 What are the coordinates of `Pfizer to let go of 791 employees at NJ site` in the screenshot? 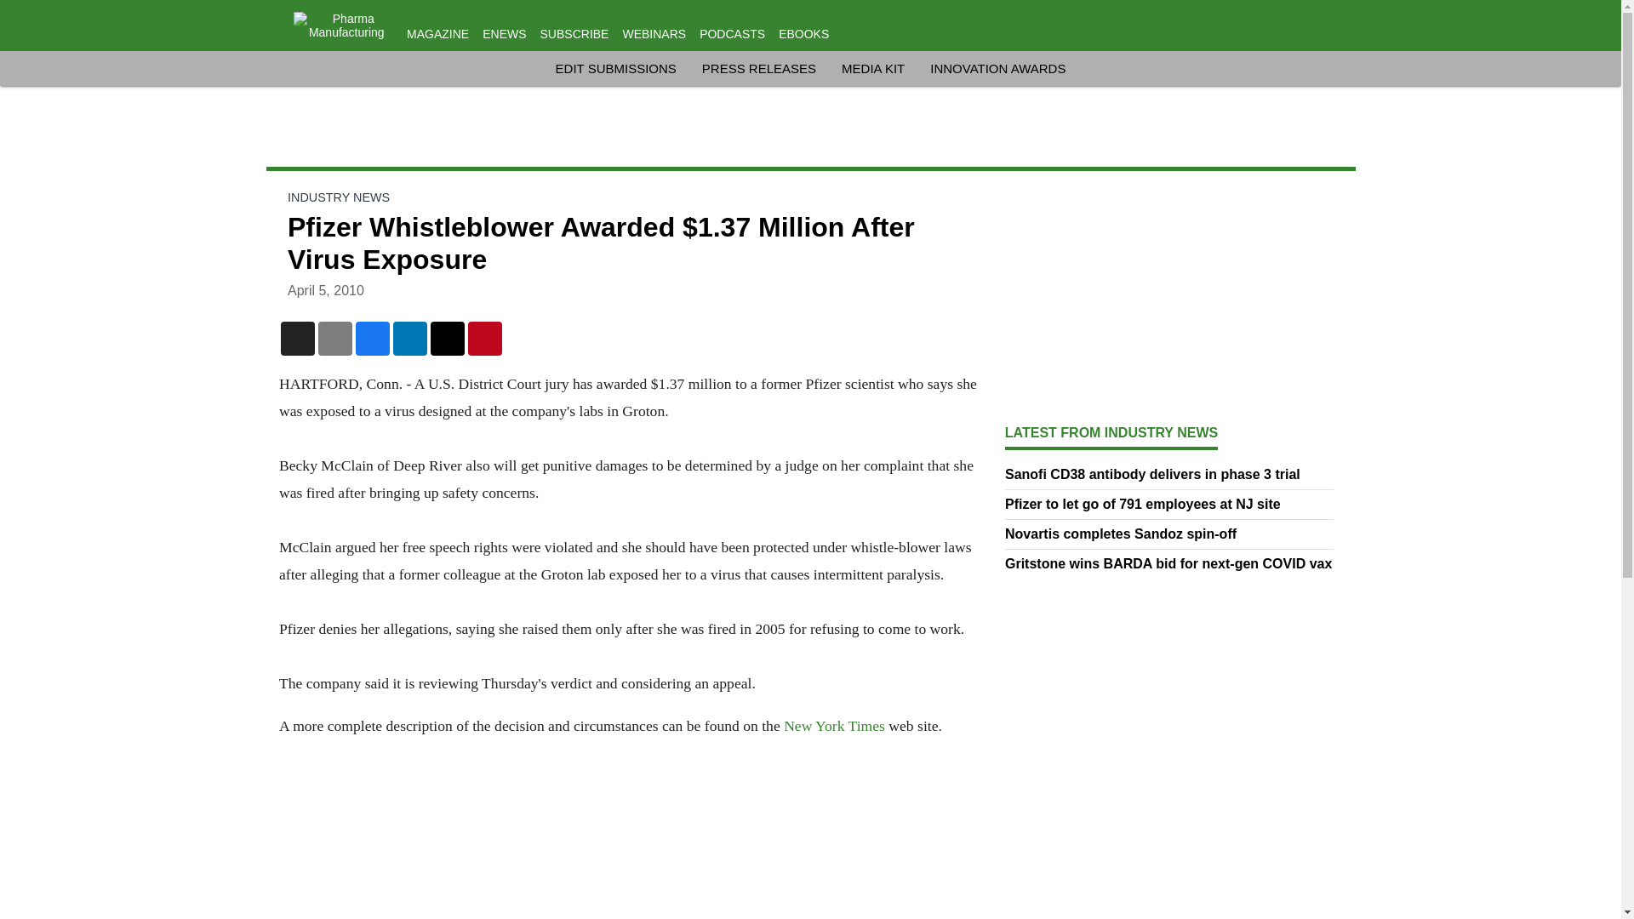 It's located at (1169, 504).